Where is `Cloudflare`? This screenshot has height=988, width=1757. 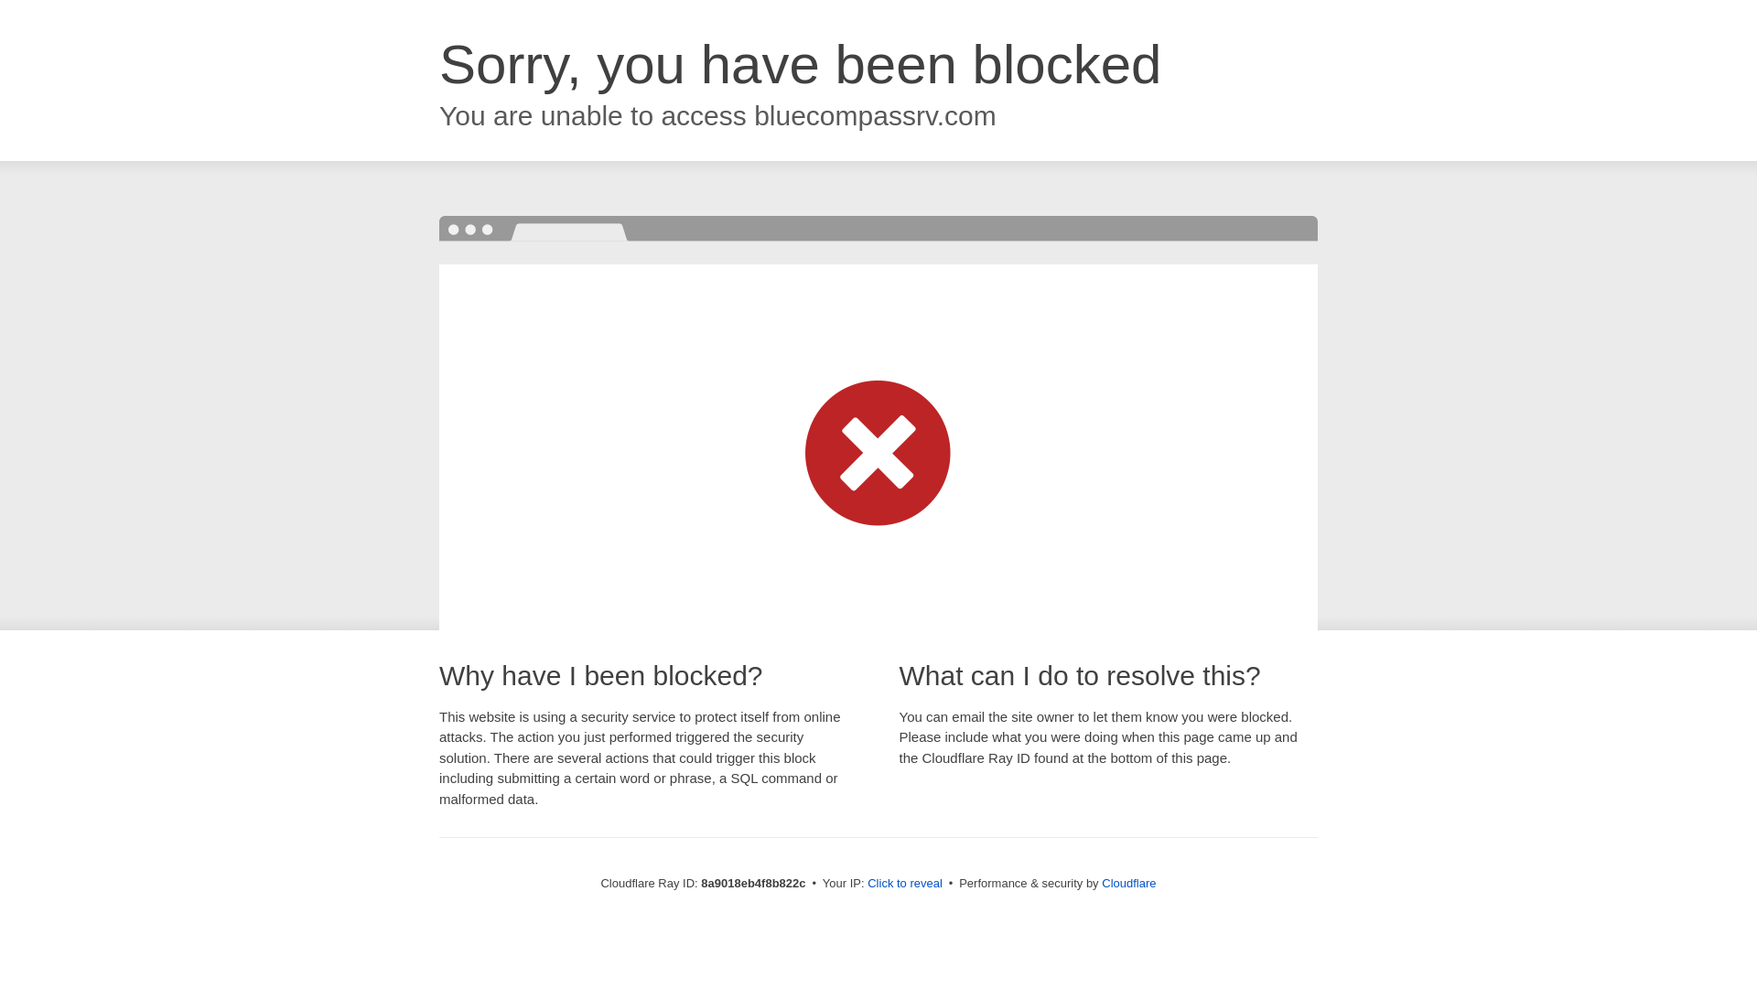
Cloudflare is located at coordinates (1128, 883).